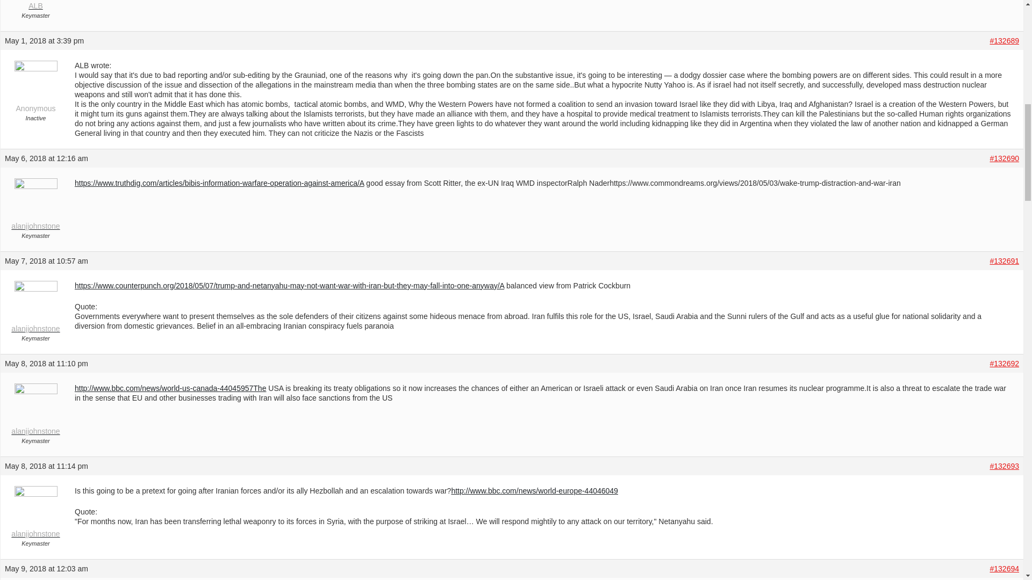 This screenshot has width=1032, height=580. What do you see at coordinates (35, 5) in the screenshot?
I see `View ALB's profile` at bounding box center [35, 5].